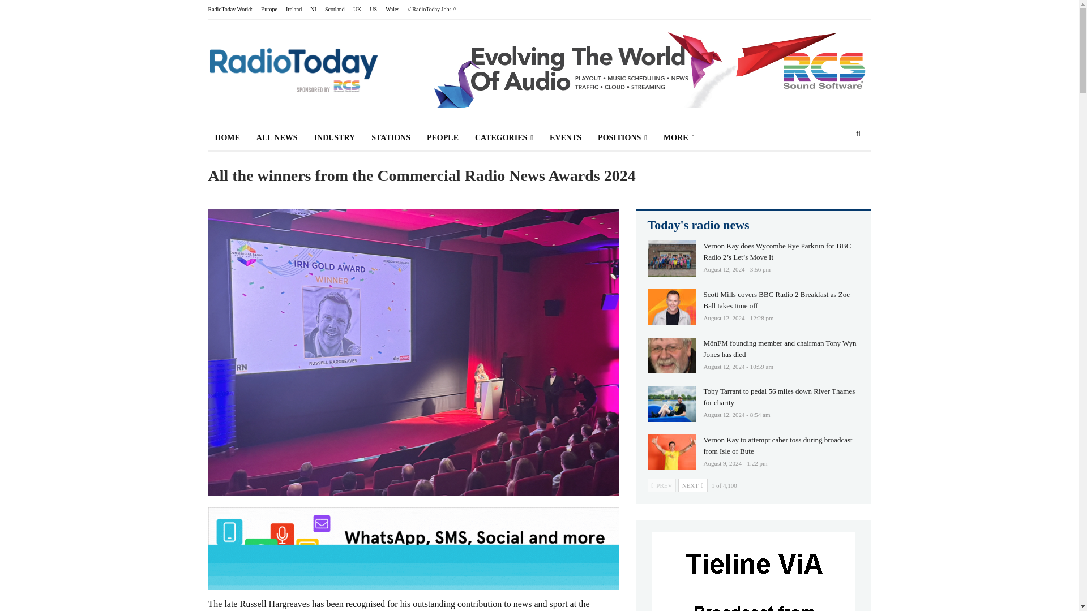  What do you see at coordinates (357, 9) in the screenshot?
I see `UK` at bounding box center [357, 9].